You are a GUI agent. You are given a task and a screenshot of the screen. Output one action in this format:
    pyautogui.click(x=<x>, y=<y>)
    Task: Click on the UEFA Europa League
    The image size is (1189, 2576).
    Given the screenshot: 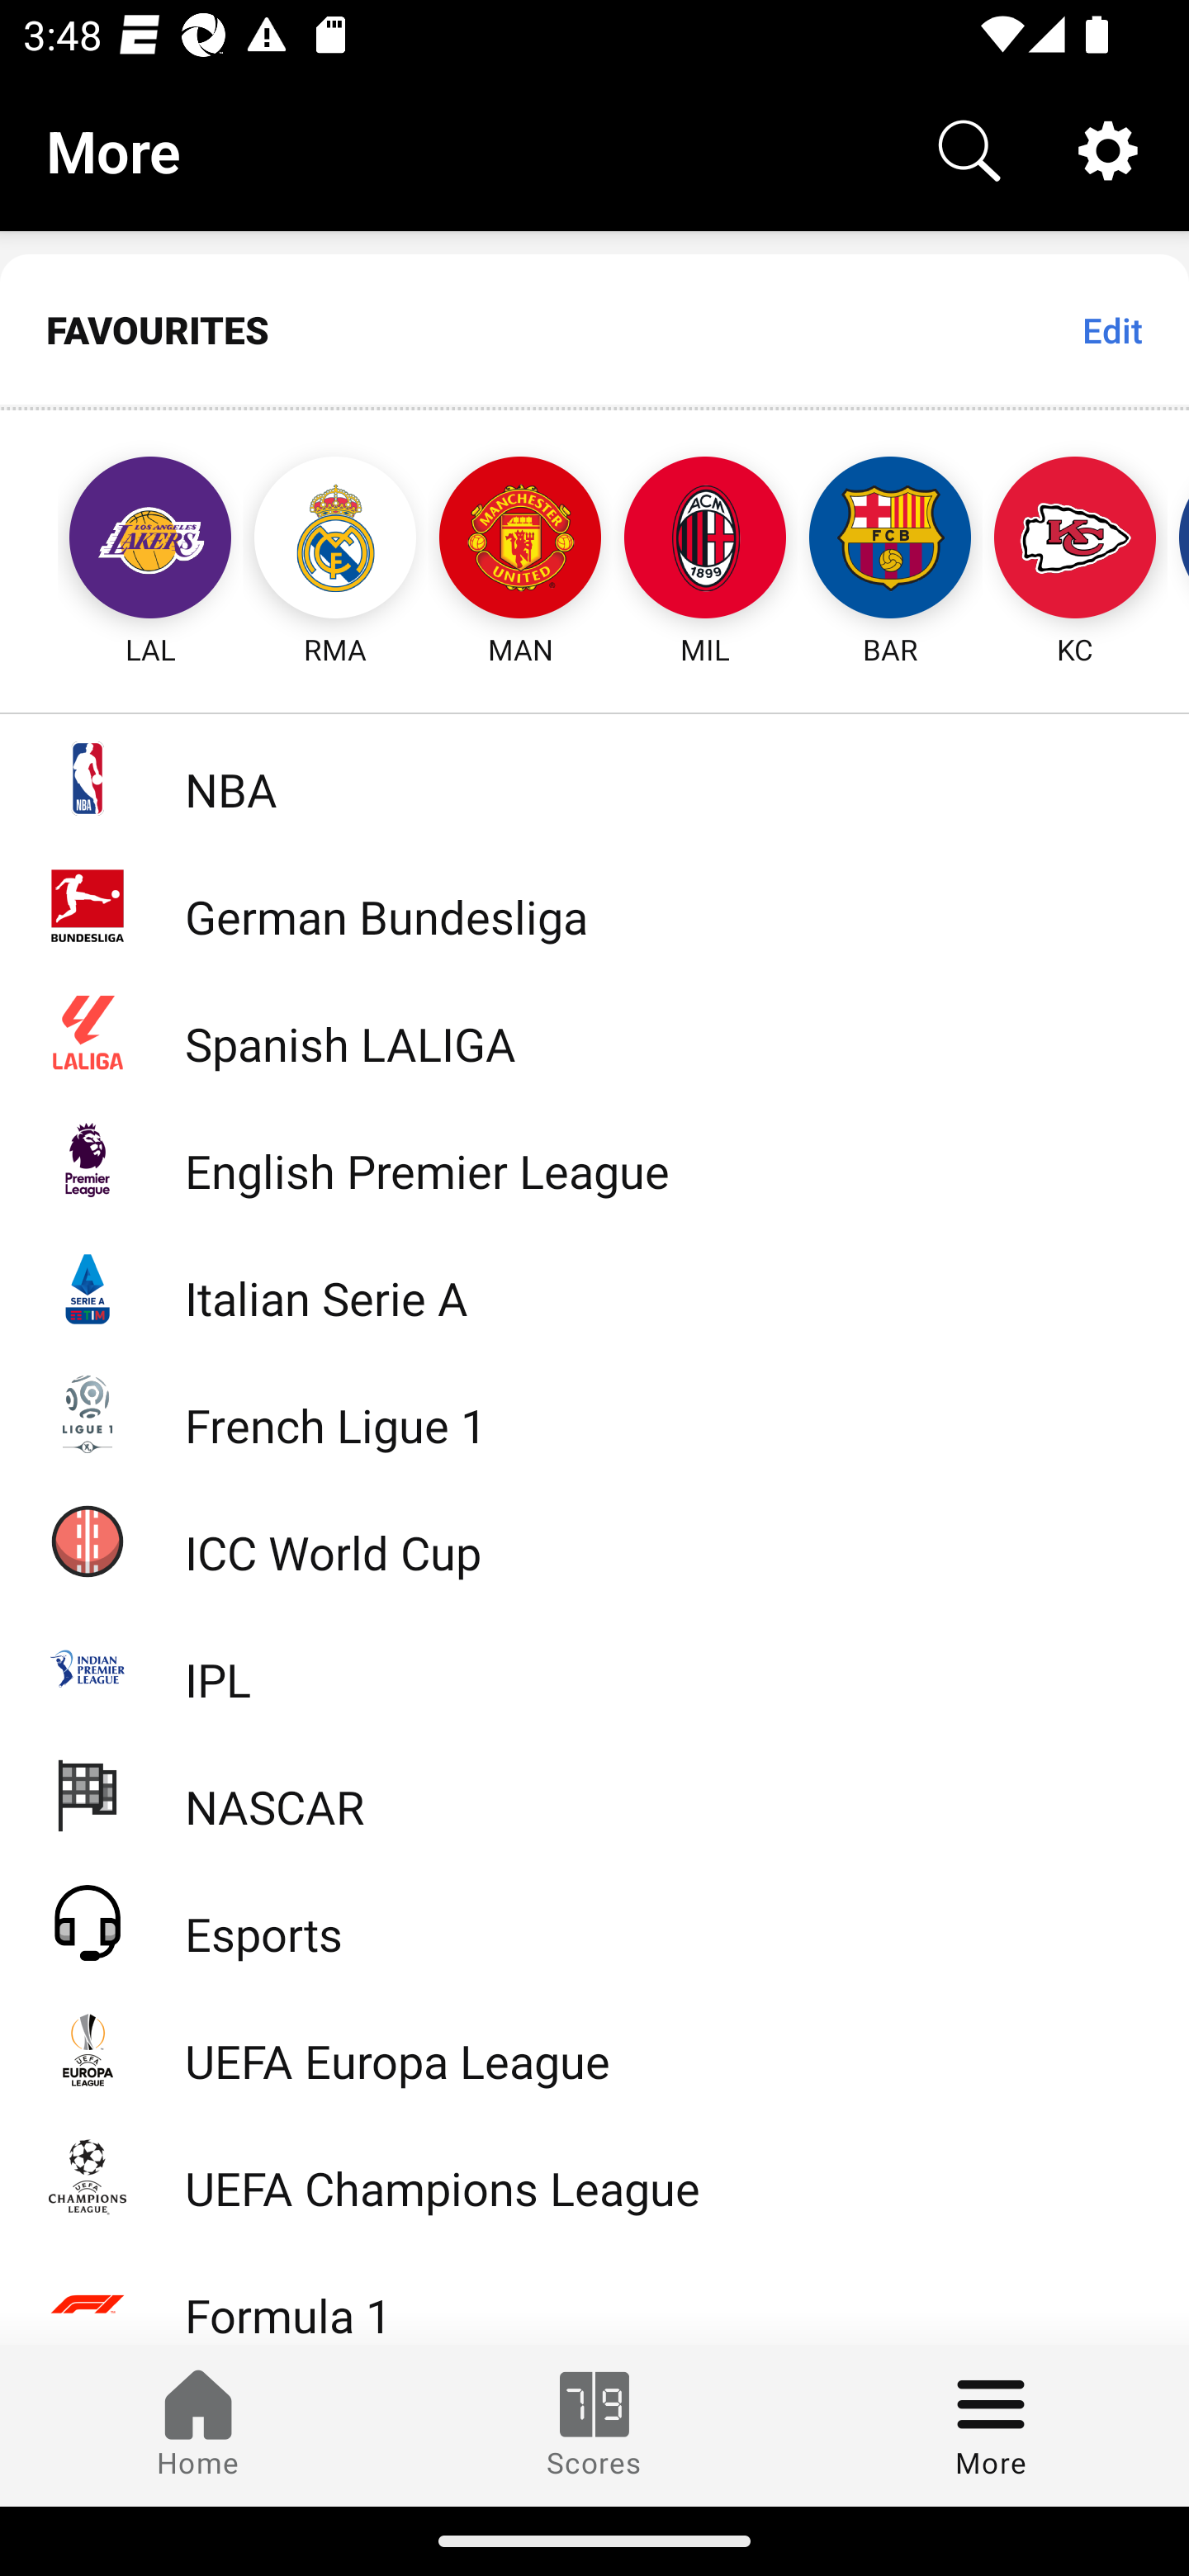 What is the action you would take?
    pyautogui.click(x=594, y=2049)
    